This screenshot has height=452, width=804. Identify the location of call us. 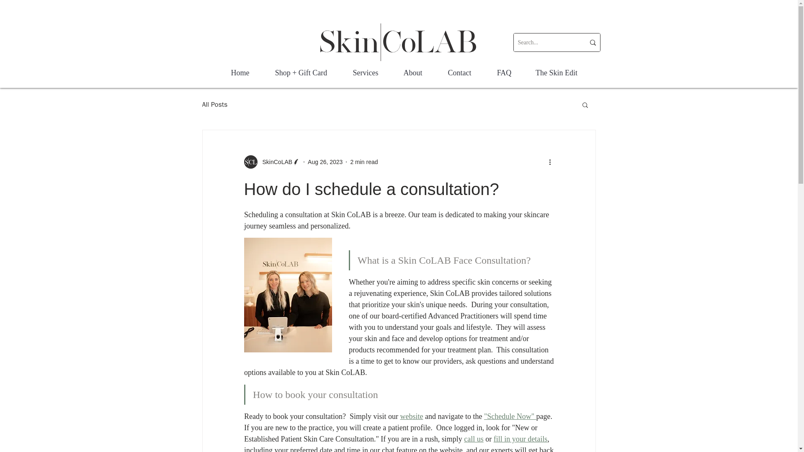
(474, 439).